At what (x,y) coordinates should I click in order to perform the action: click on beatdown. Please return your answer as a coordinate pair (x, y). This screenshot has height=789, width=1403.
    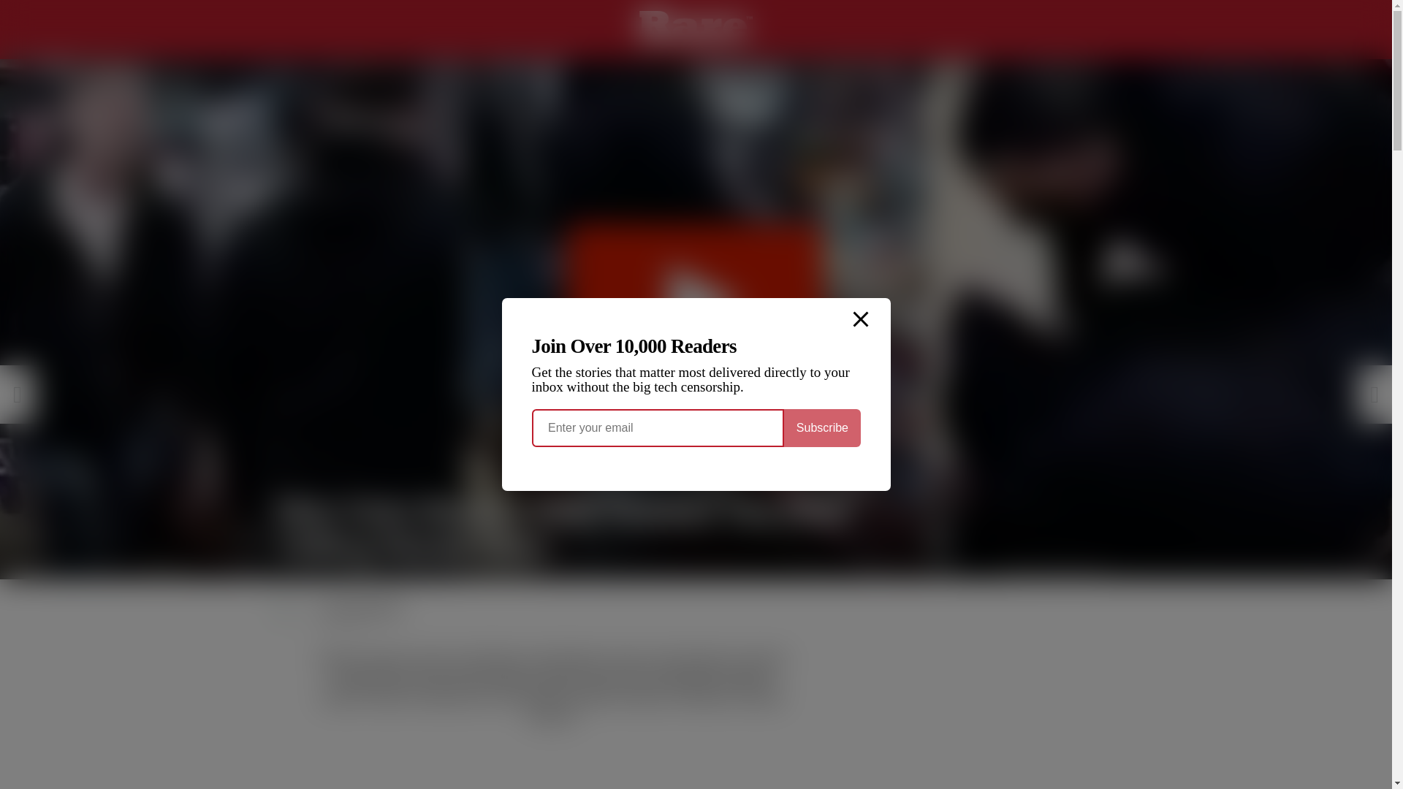
    Looking at the image, I should click on (339, 659).